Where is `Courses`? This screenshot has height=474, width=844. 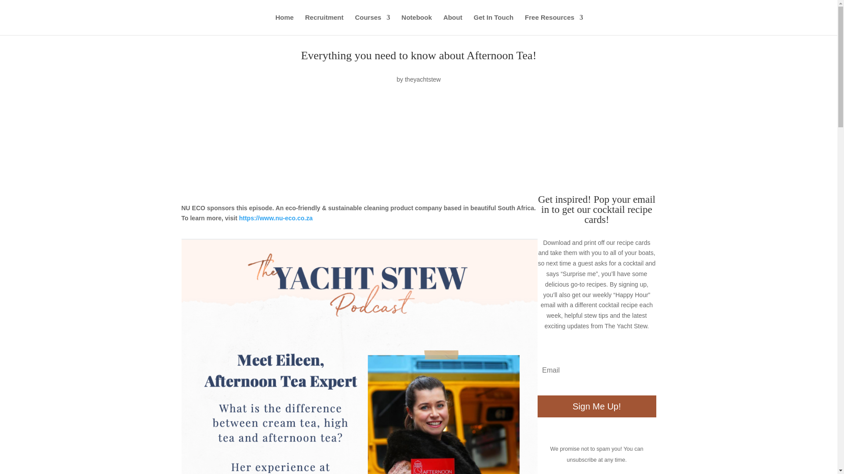
Courses is located at coordinates (372, 25).